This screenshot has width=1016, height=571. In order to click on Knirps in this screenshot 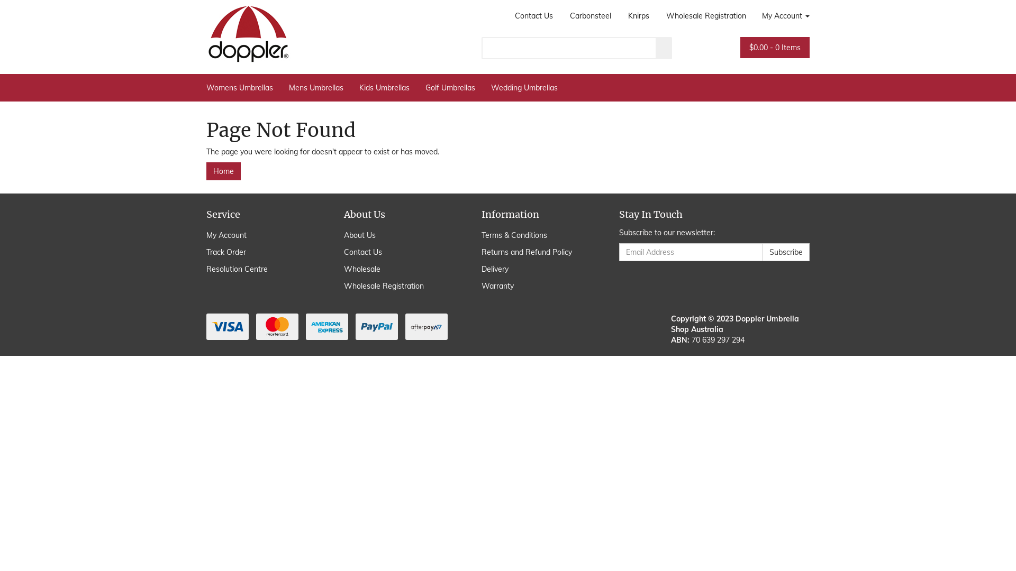, I will do `click(639, 16)`.